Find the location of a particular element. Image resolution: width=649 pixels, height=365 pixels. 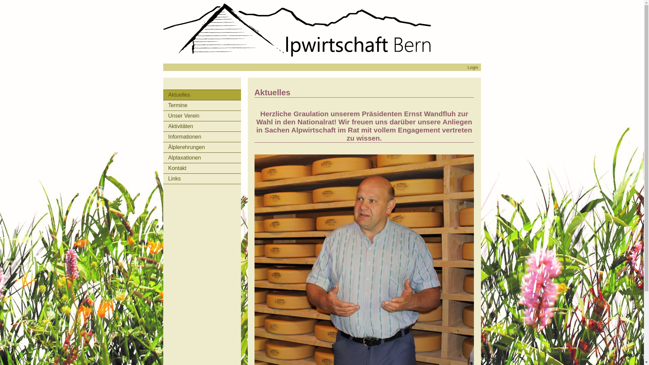

Login is located at coordinates (473, 68).